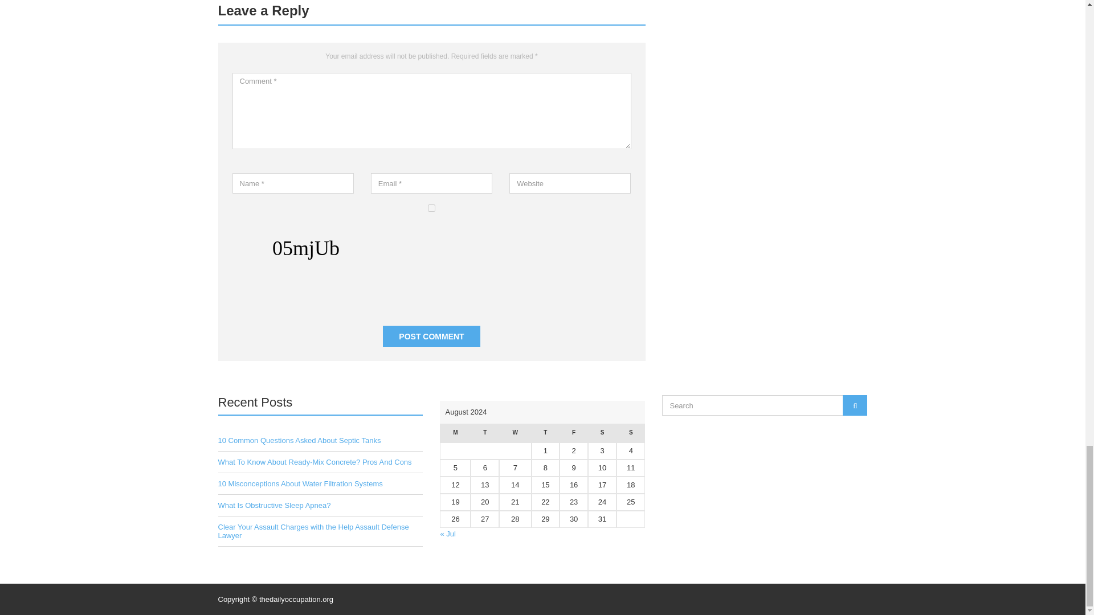 The height and width of the screenshot is (615, 1094). I want to click on yes, so click(431, 207).